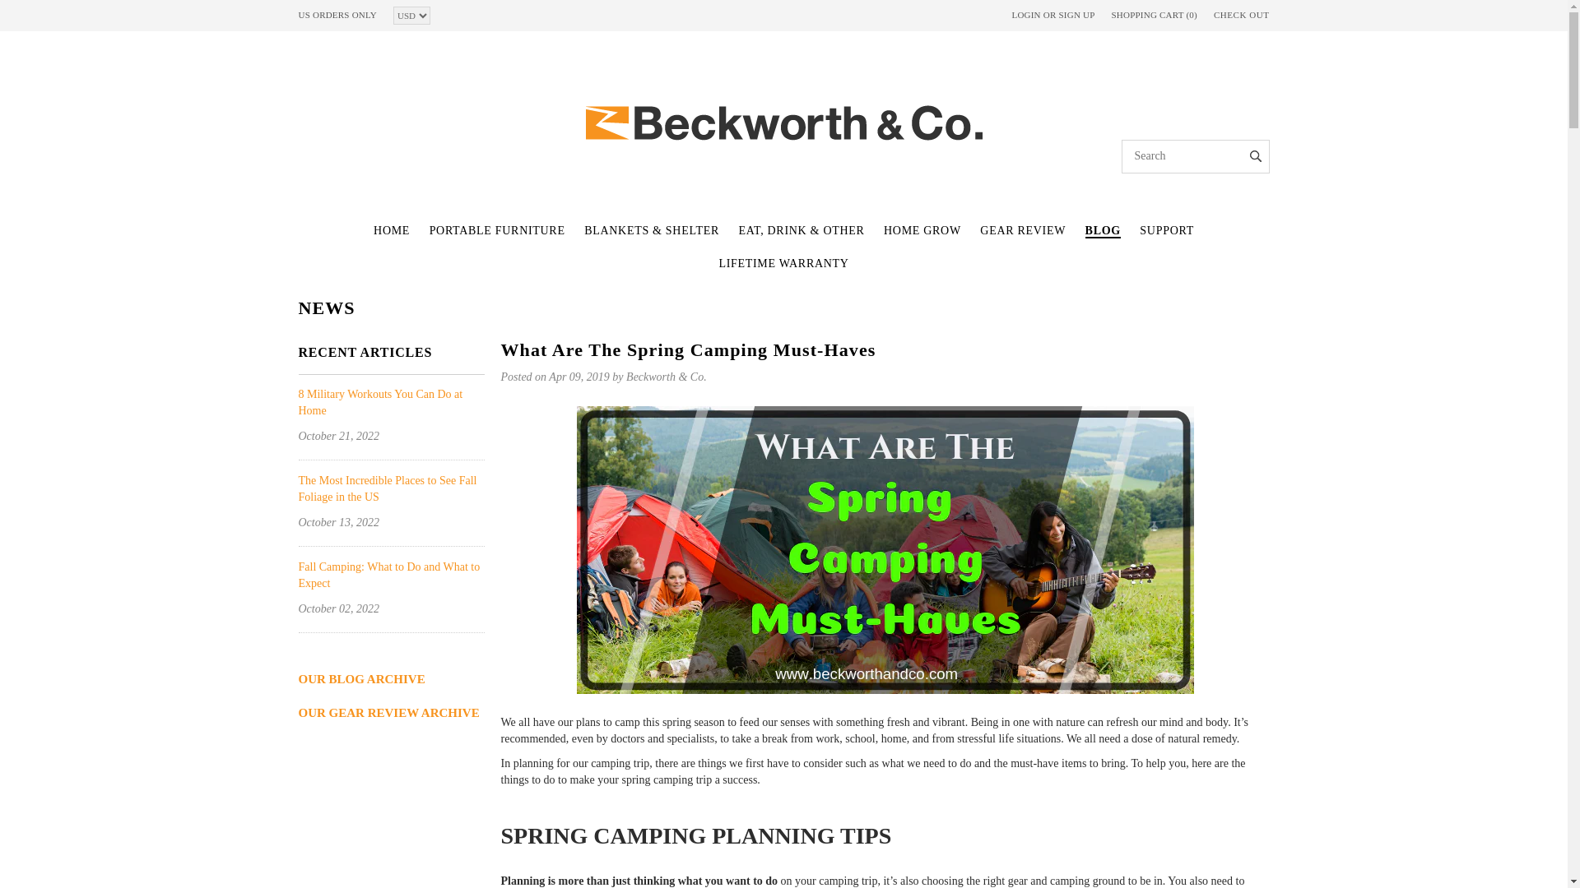  Describe the element at coordinates (1025, 14) in the screenshot. I see `LOGIN` at that location.